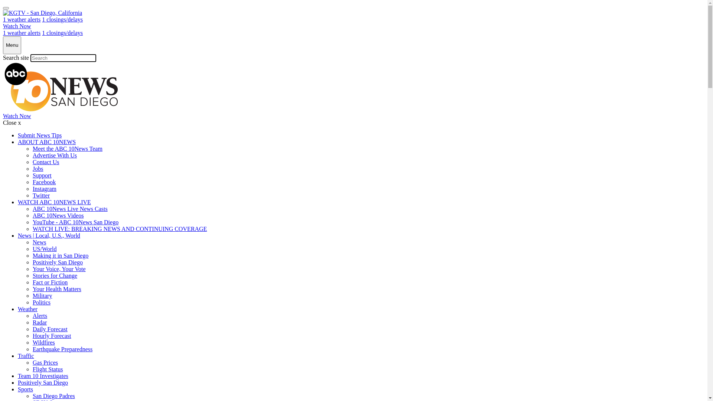  I want to click on Positively San Diego, so click(43, 382).